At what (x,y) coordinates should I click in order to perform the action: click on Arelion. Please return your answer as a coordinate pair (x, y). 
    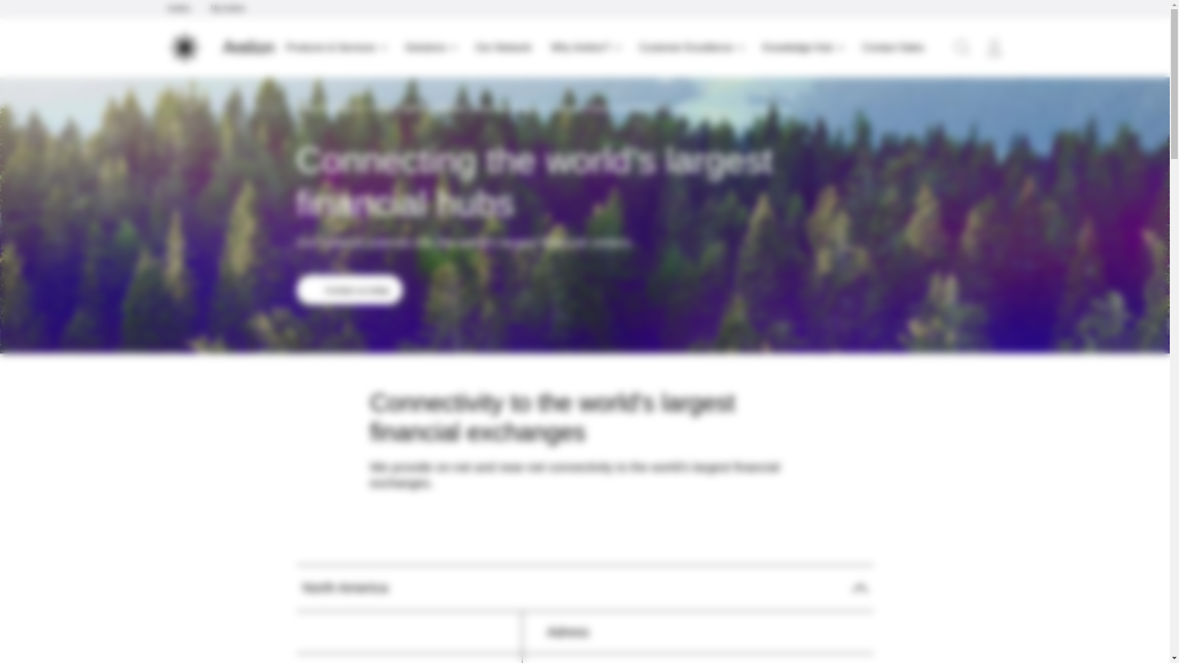
    Looking at the image, I should click on (178, 9).